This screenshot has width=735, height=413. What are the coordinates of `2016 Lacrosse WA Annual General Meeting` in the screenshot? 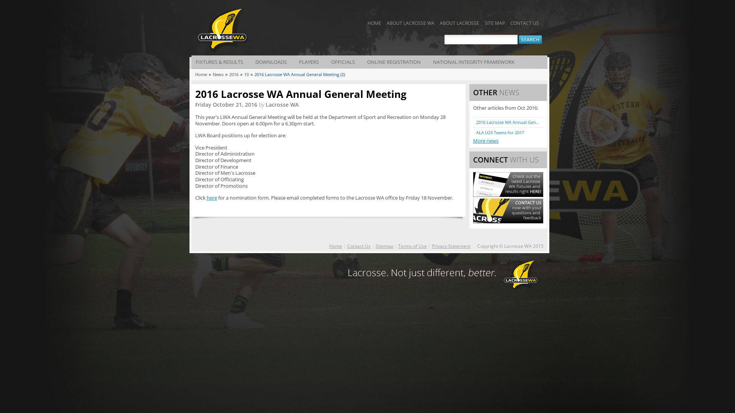 It's located at (508, 122).